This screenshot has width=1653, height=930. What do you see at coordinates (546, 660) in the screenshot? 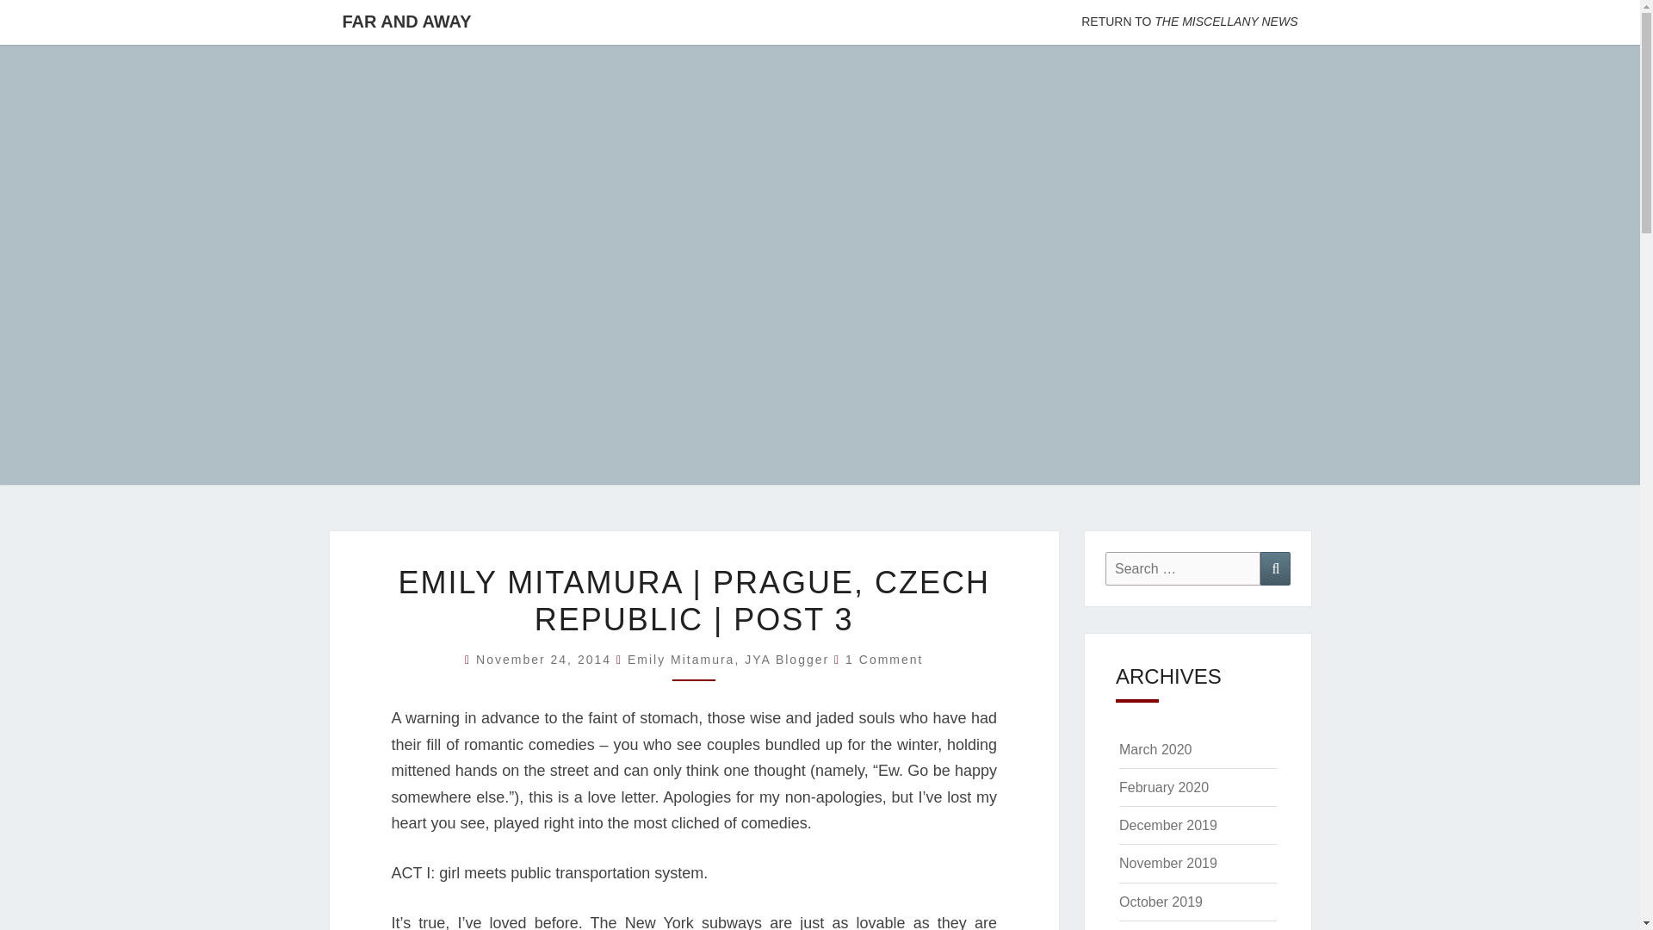
I see `5:00 am` at bounding box center [546, 660].